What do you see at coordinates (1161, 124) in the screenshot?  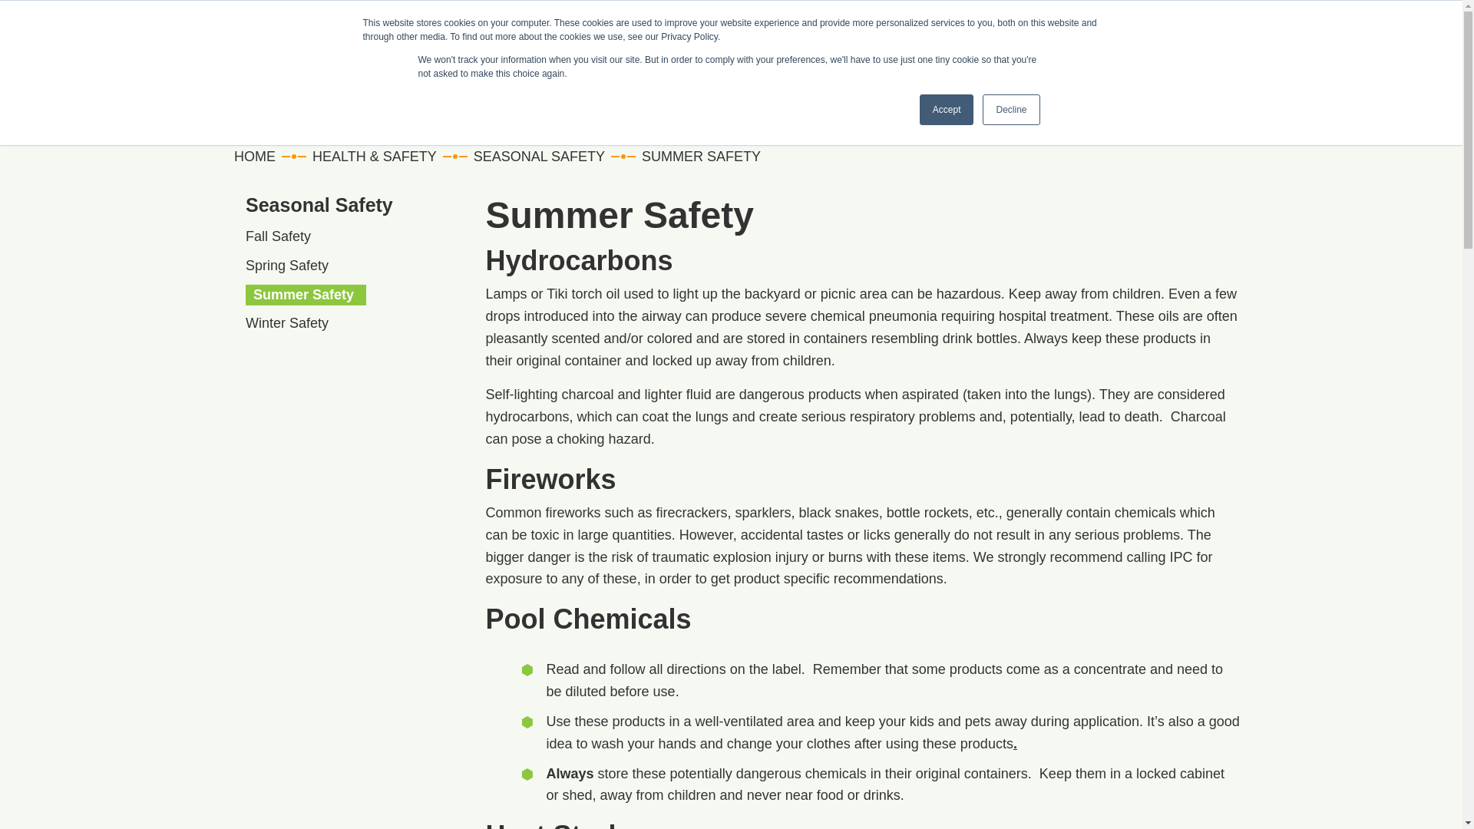 I see `Search` at bounding box center [1161, 124].